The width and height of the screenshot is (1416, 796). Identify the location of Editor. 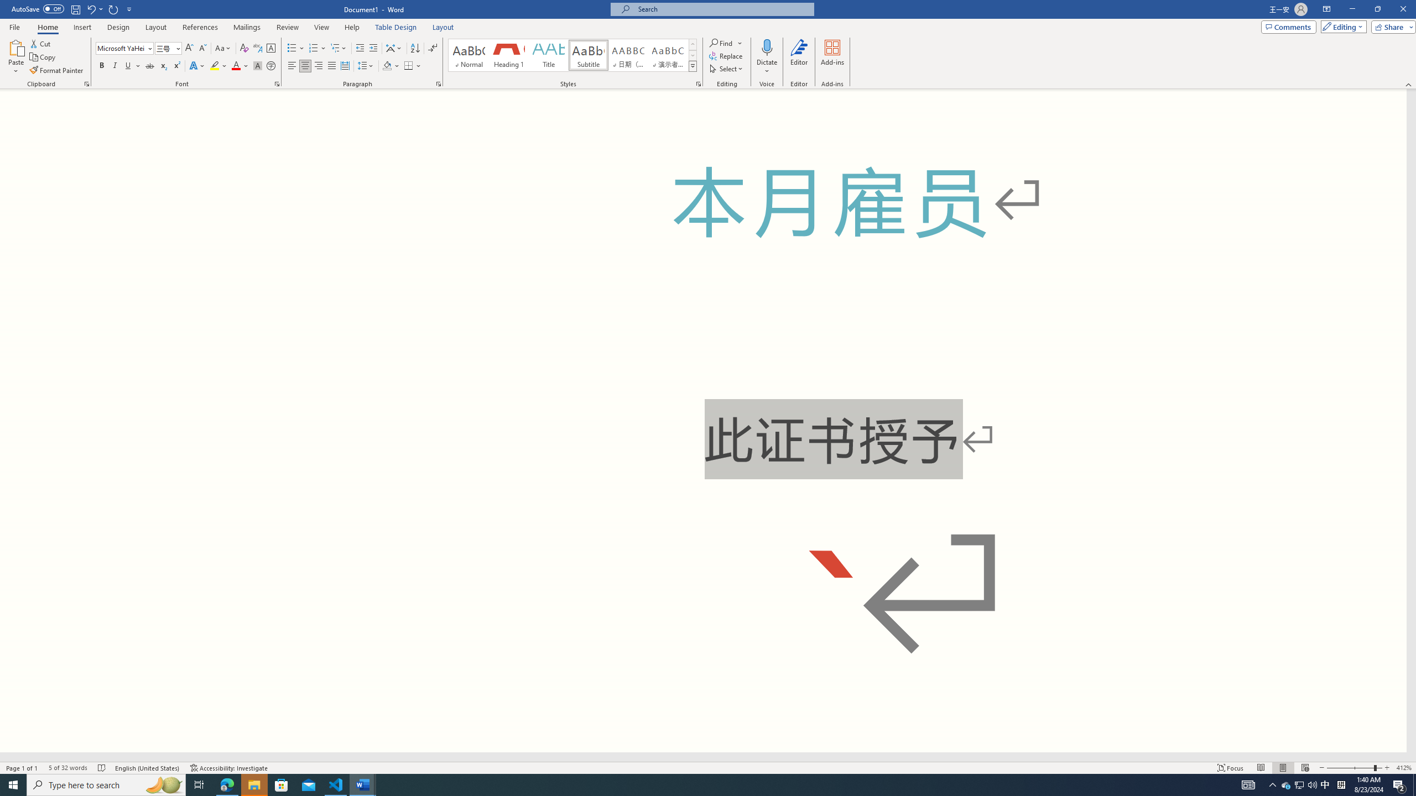
(799, 57).